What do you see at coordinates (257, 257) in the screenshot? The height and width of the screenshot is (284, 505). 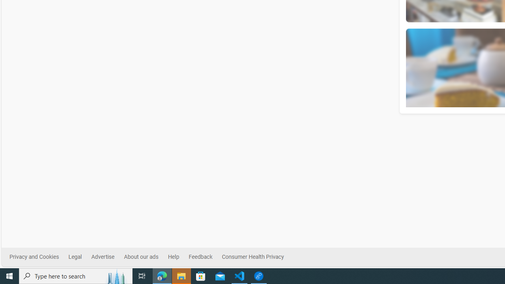 I see `Consumer Health Privacy` at bounding box center [257, 257].